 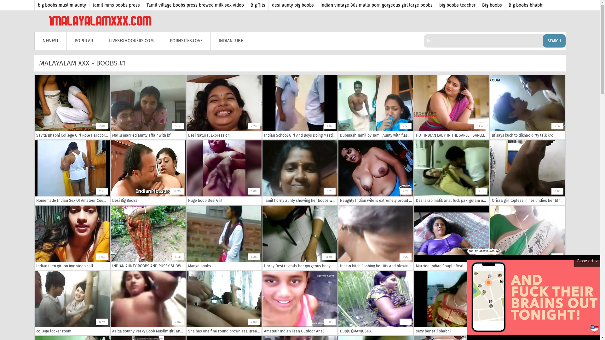 What do you see at coordinates (492, 5) in the screenshot?
I see `Big boobs` at bounding box center [492, 5].